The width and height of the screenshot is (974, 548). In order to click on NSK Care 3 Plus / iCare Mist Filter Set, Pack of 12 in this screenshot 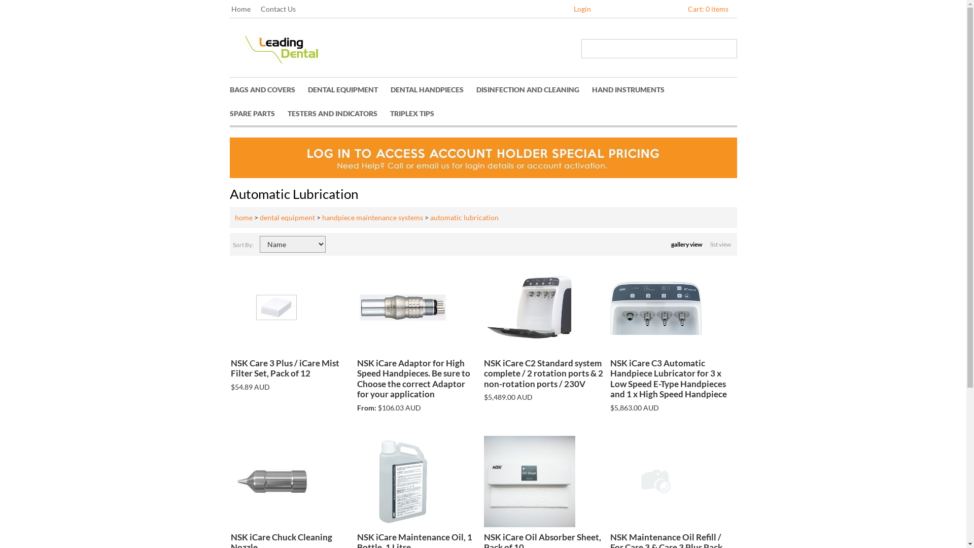, I will do `click(291, 374)`.